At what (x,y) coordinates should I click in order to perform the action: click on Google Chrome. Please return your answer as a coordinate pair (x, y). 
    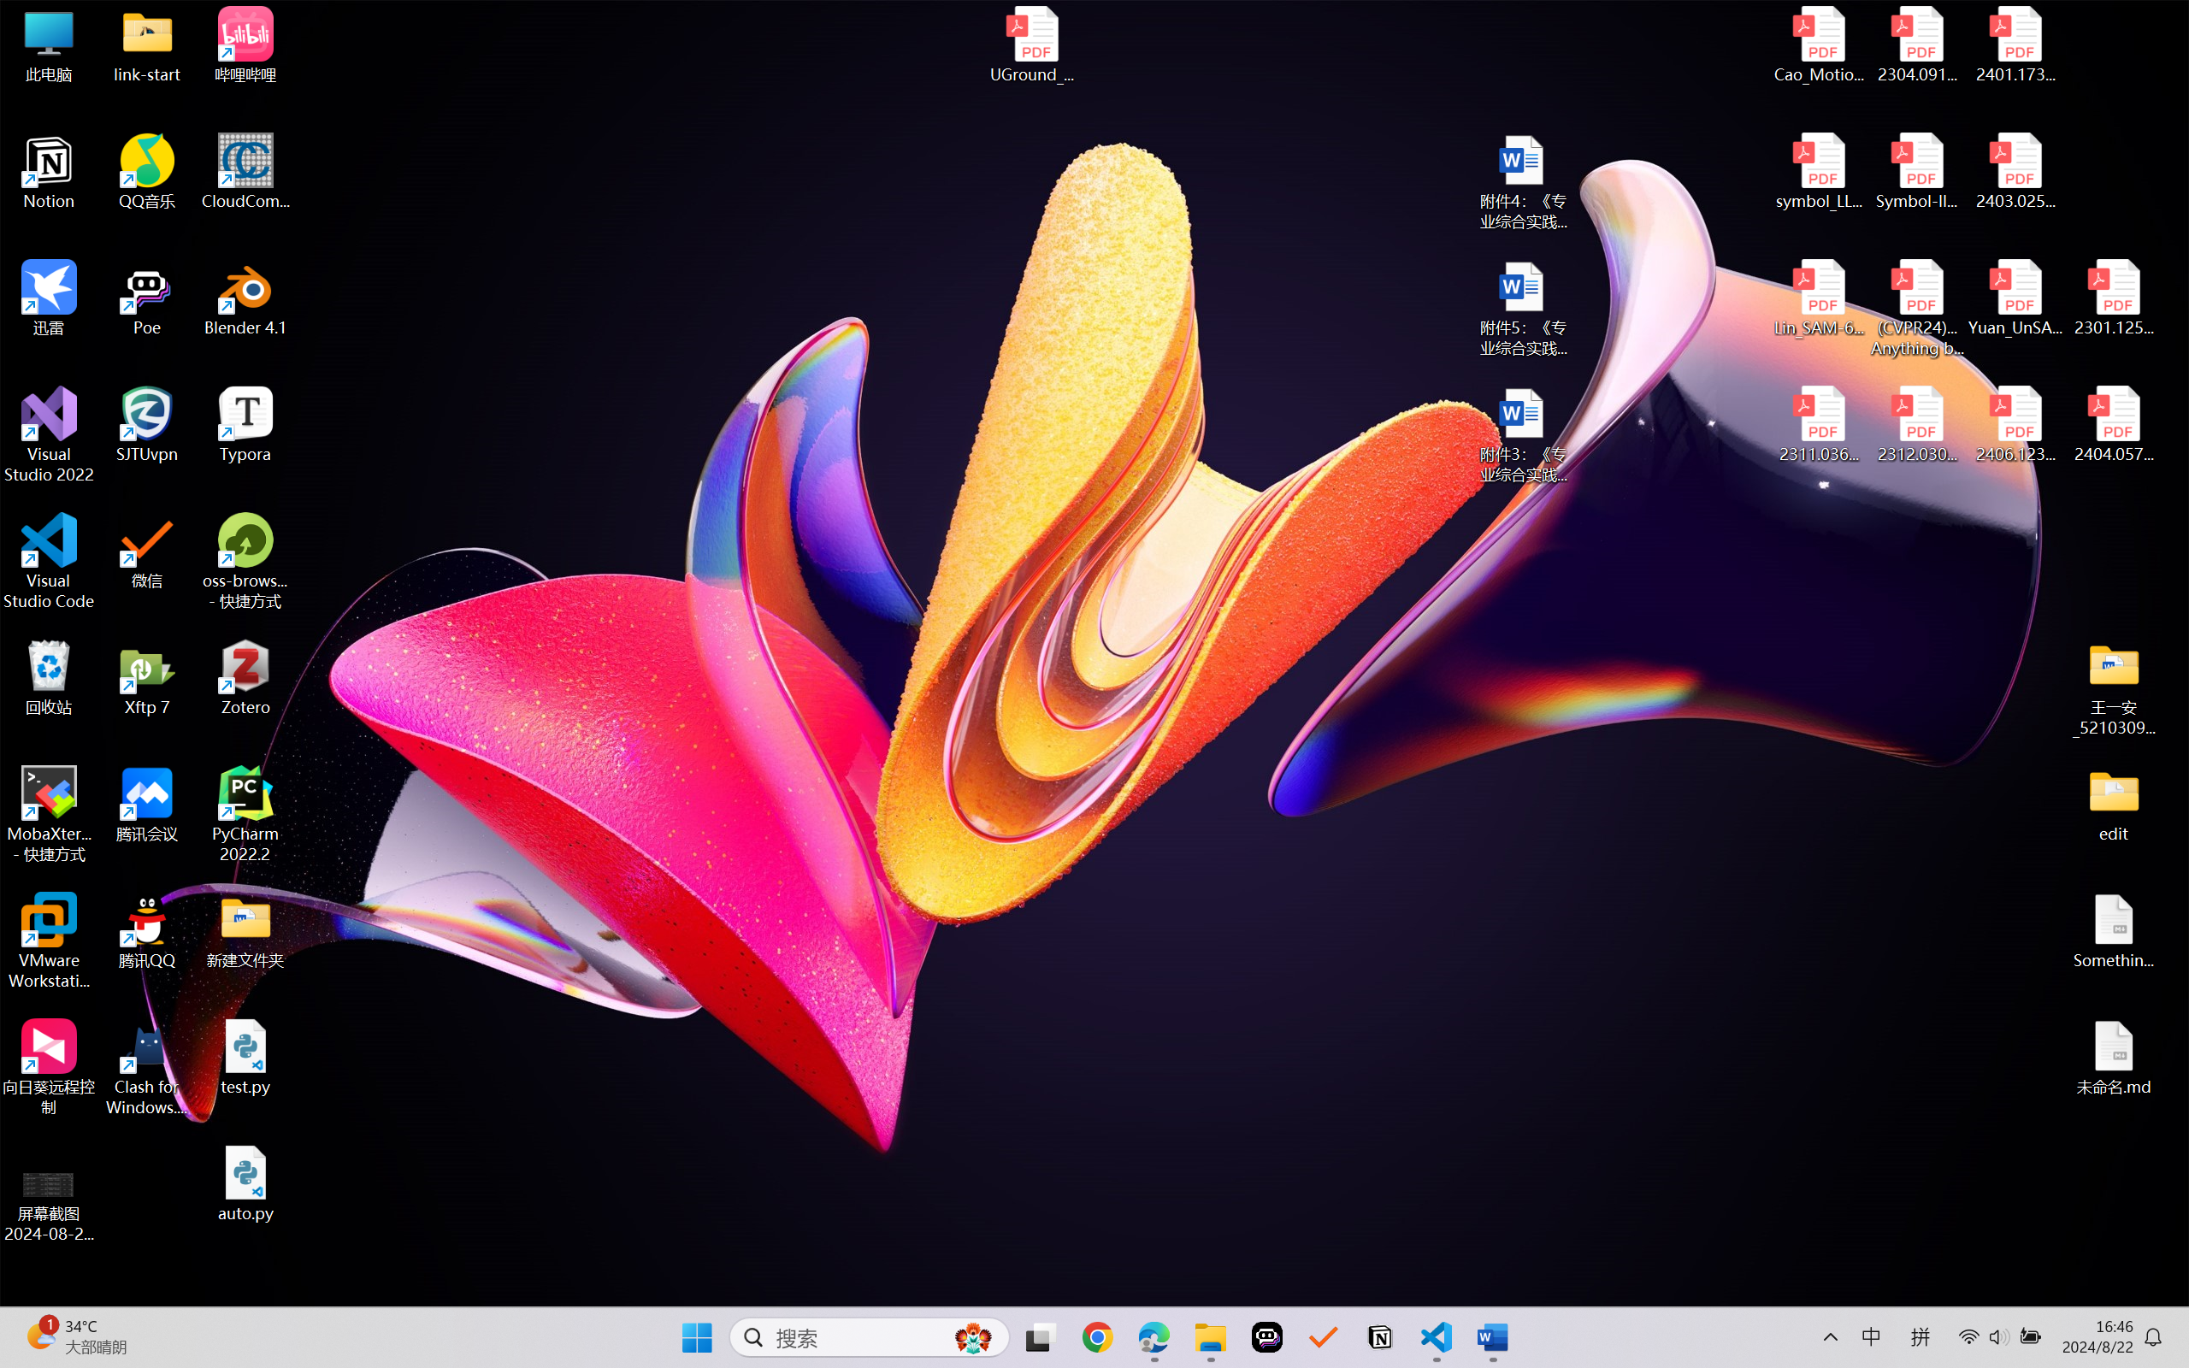
    Looking at the image, I should click on (1097, 1337).